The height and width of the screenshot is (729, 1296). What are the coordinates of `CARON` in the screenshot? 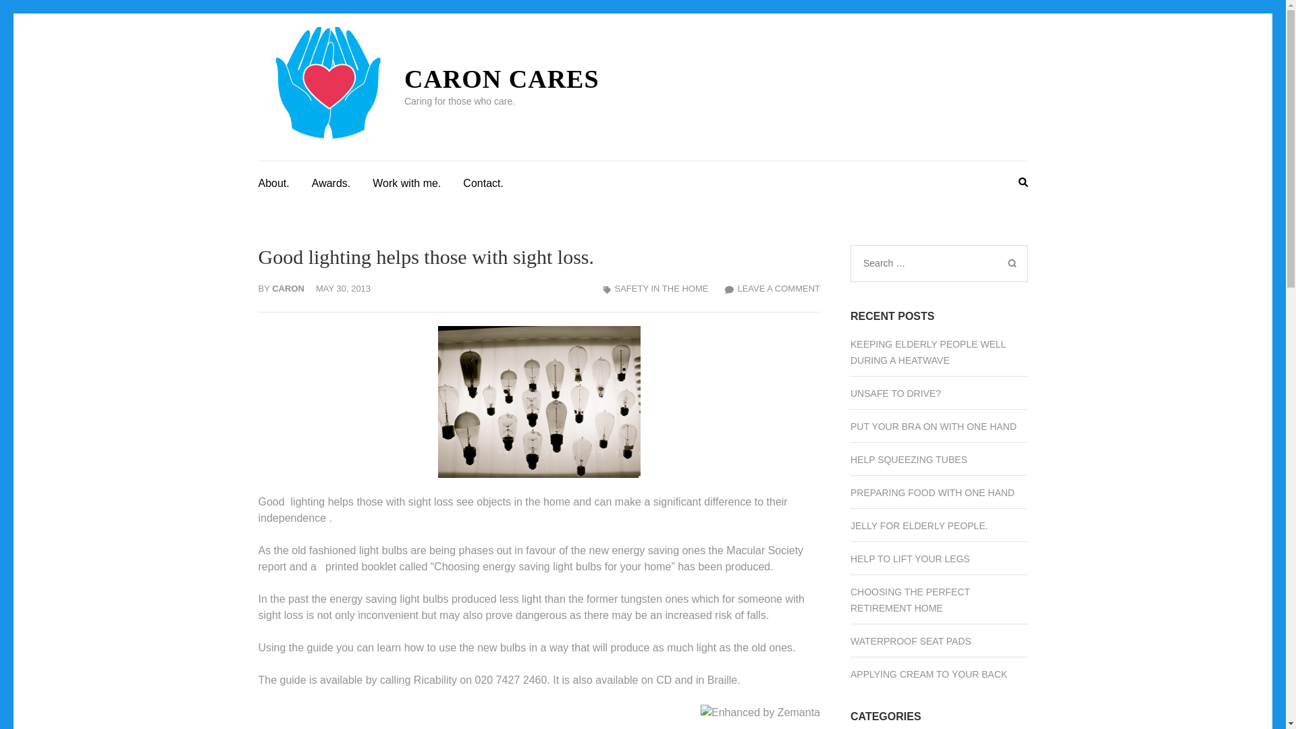 It's located at (288, 289).